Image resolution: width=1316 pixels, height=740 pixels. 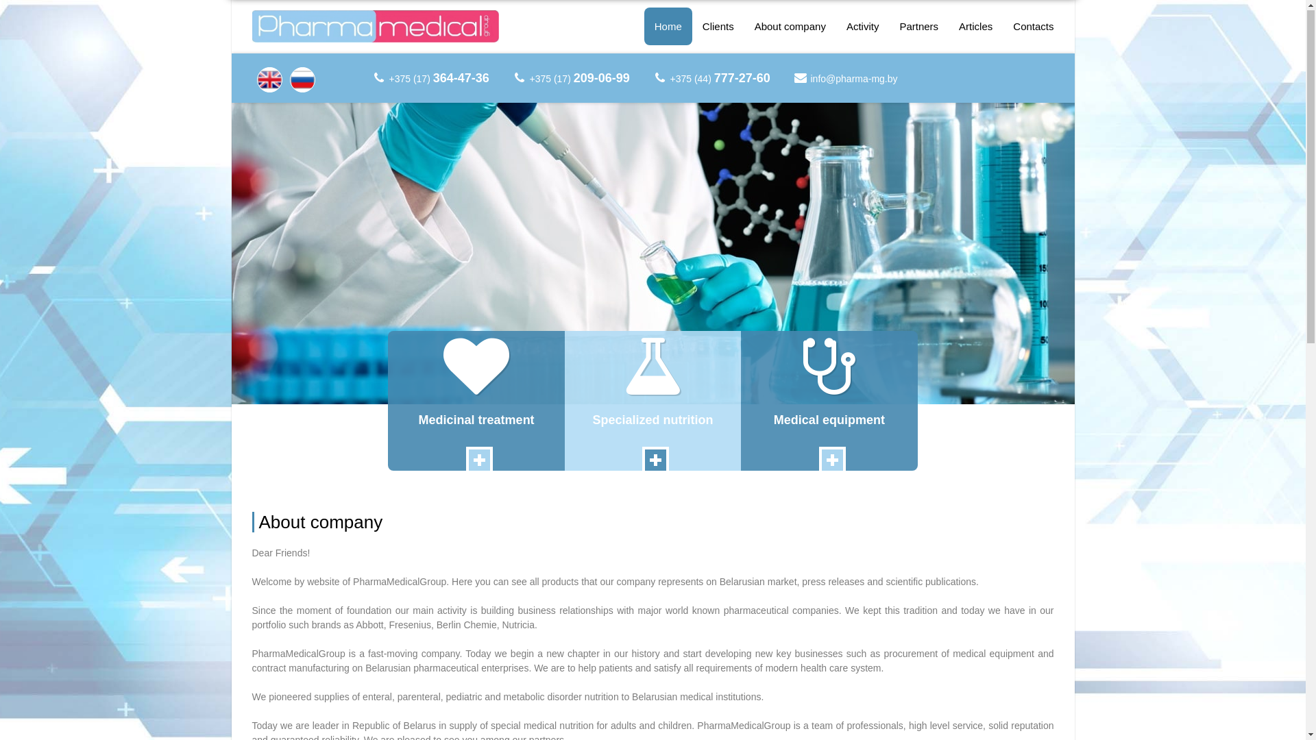 I want to click on +375 (17) 364-47-36, so click(x=439, y=79).